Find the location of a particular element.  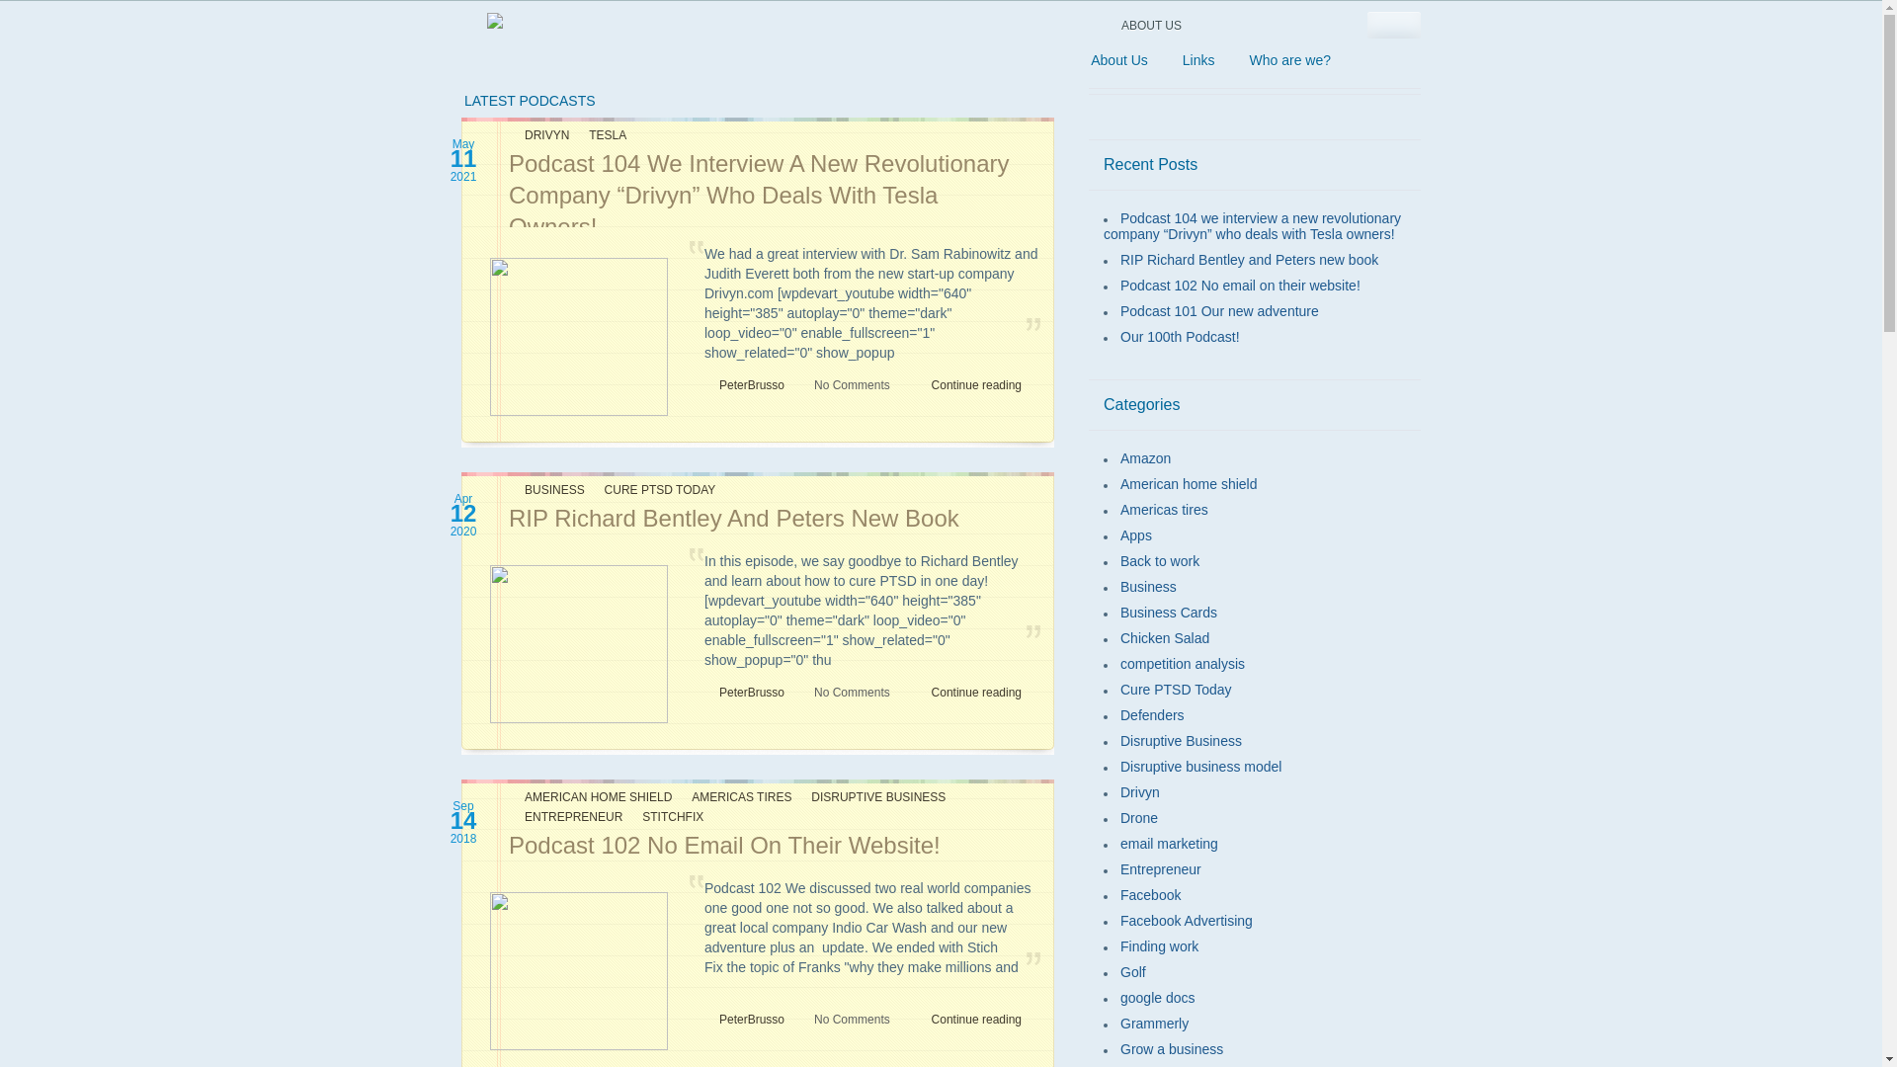

Links is located at coordinates (1198, 60).